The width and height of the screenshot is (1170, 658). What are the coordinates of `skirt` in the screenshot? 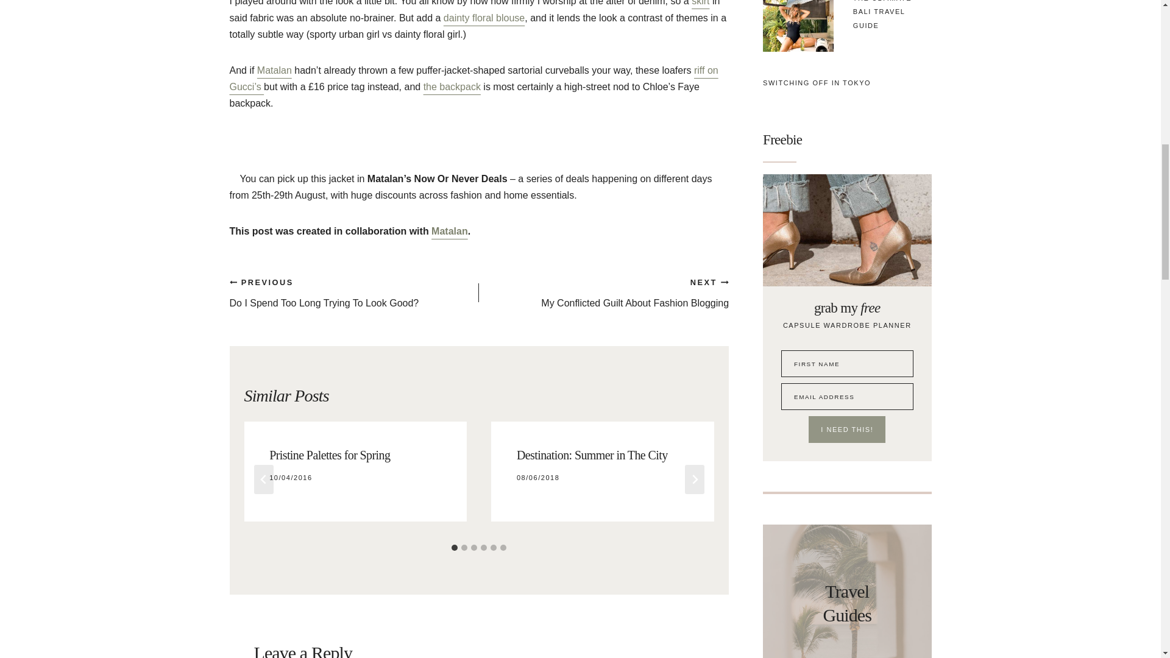 It's located at (700, 2).